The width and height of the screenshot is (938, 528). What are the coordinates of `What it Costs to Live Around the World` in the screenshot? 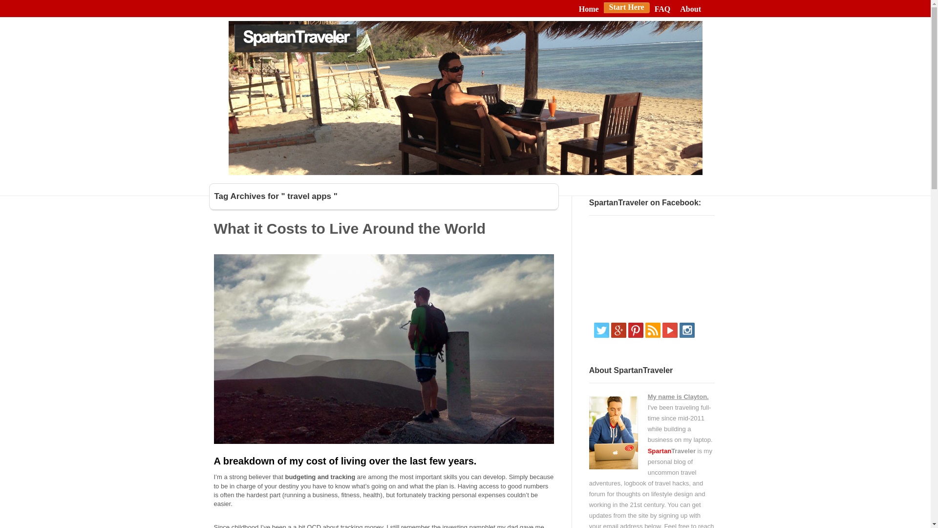 It's located at (350, 228).